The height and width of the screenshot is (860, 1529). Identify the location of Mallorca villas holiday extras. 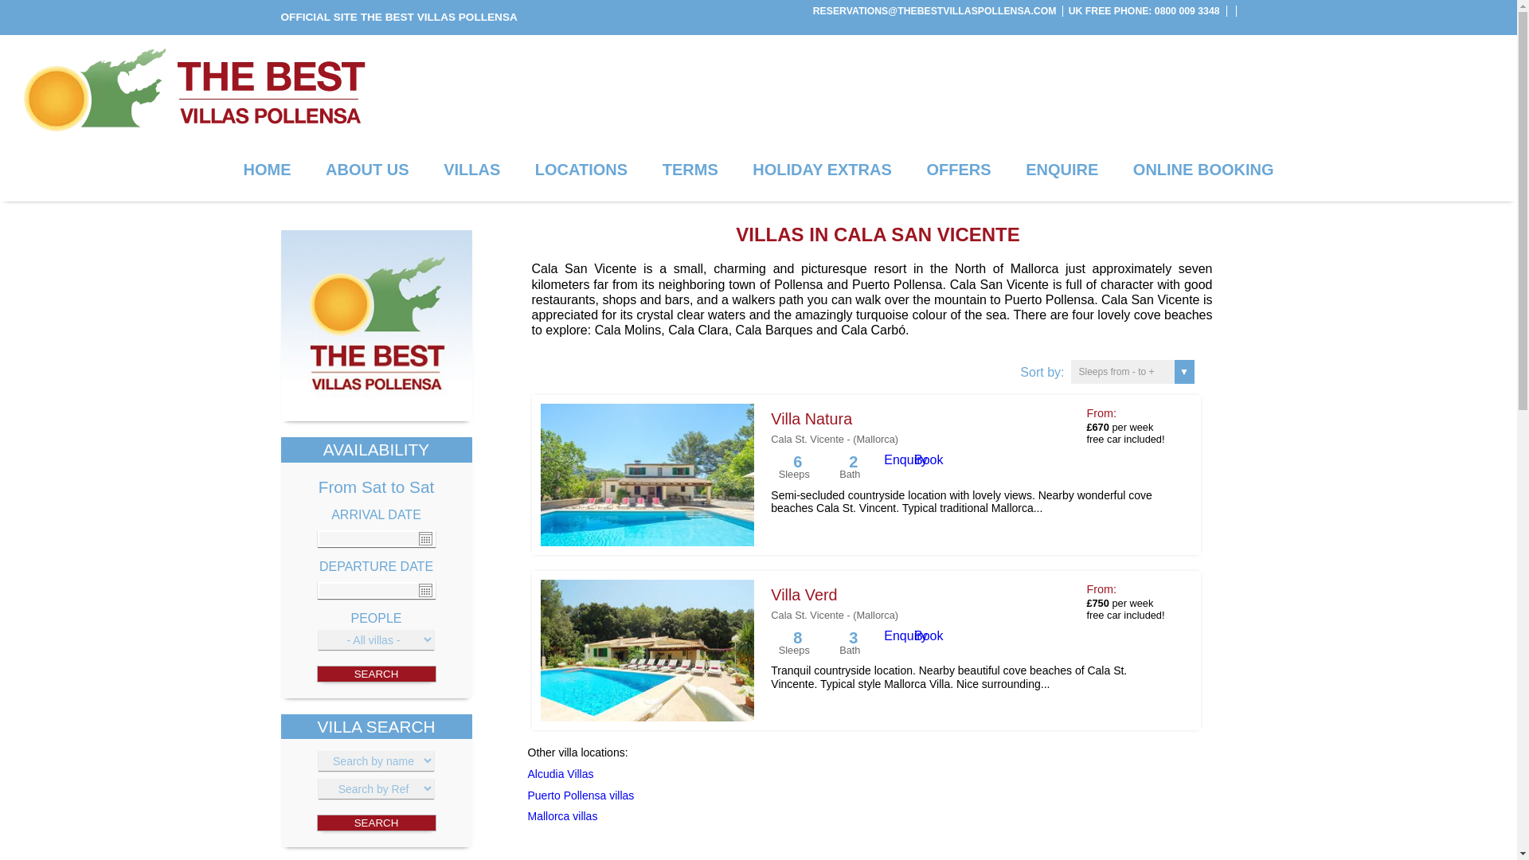
(822, 170).